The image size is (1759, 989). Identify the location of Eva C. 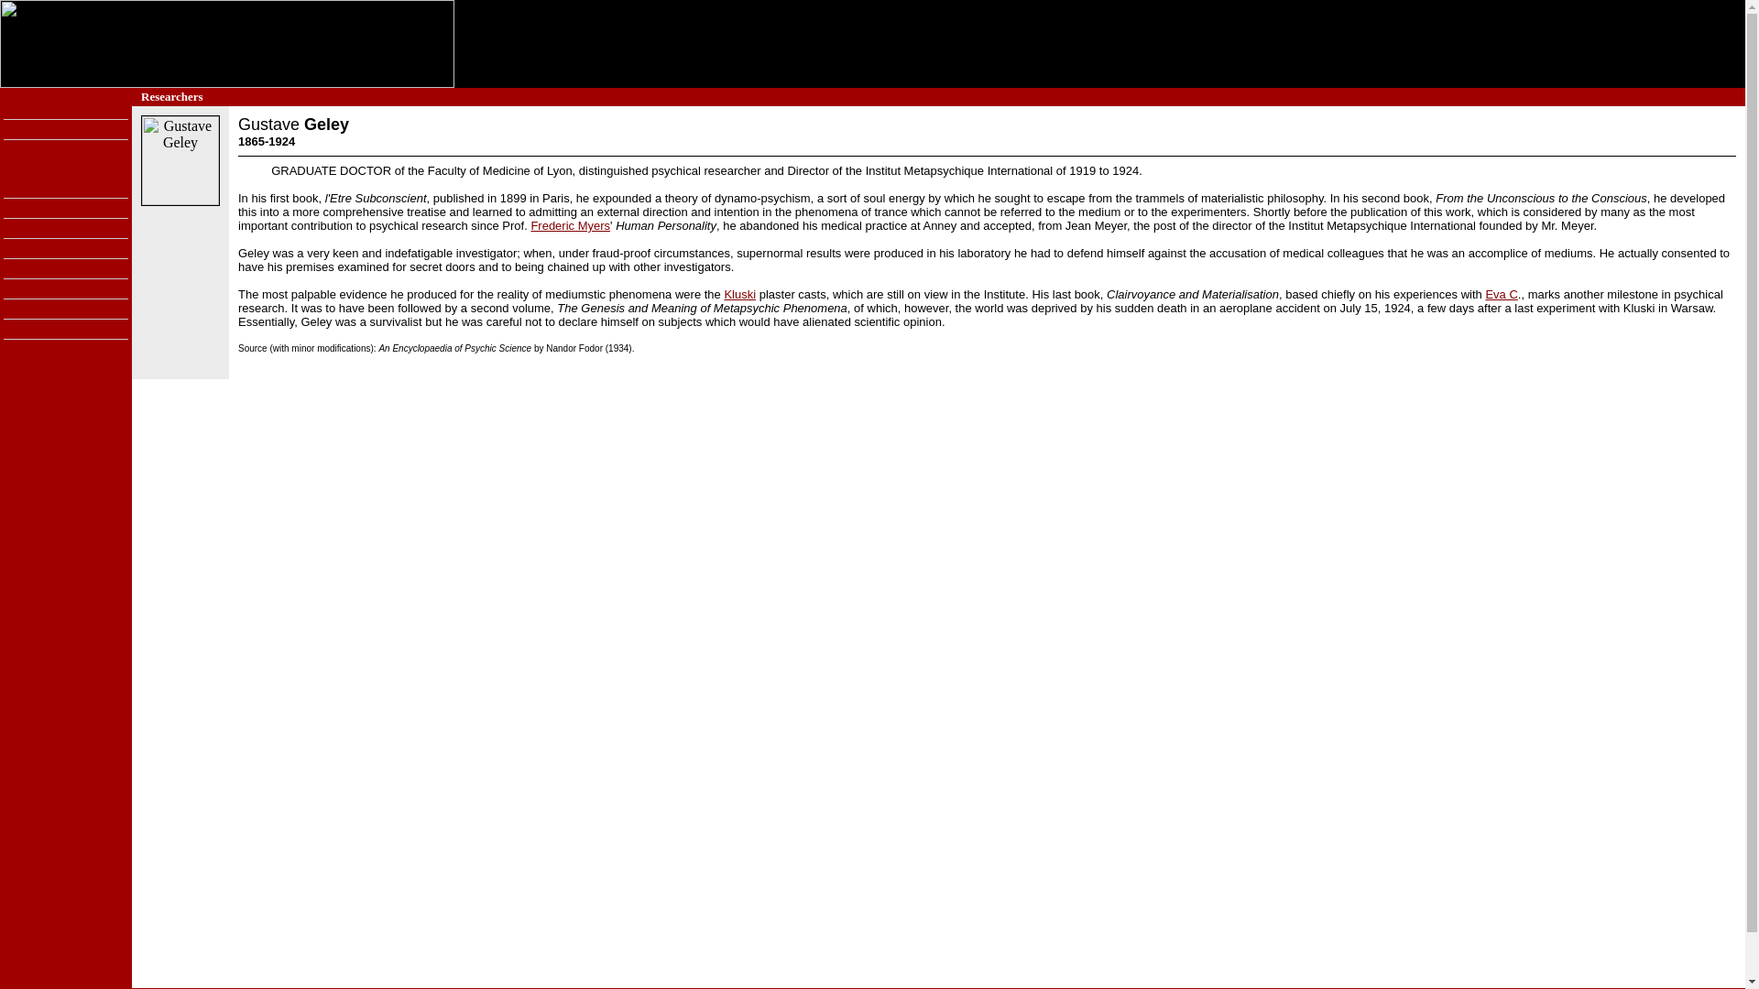
(1501, 295).